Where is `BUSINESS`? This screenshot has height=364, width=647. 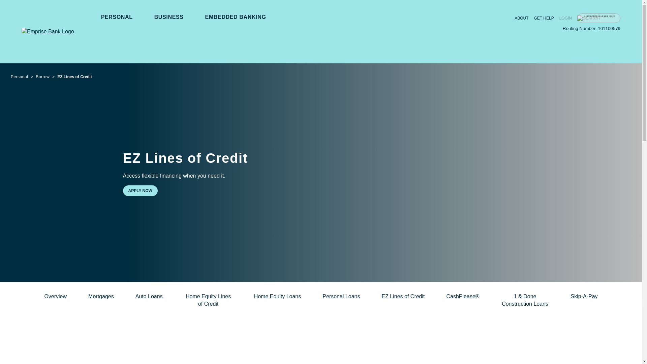
BUSINESS is located at coordinates (169, 17).